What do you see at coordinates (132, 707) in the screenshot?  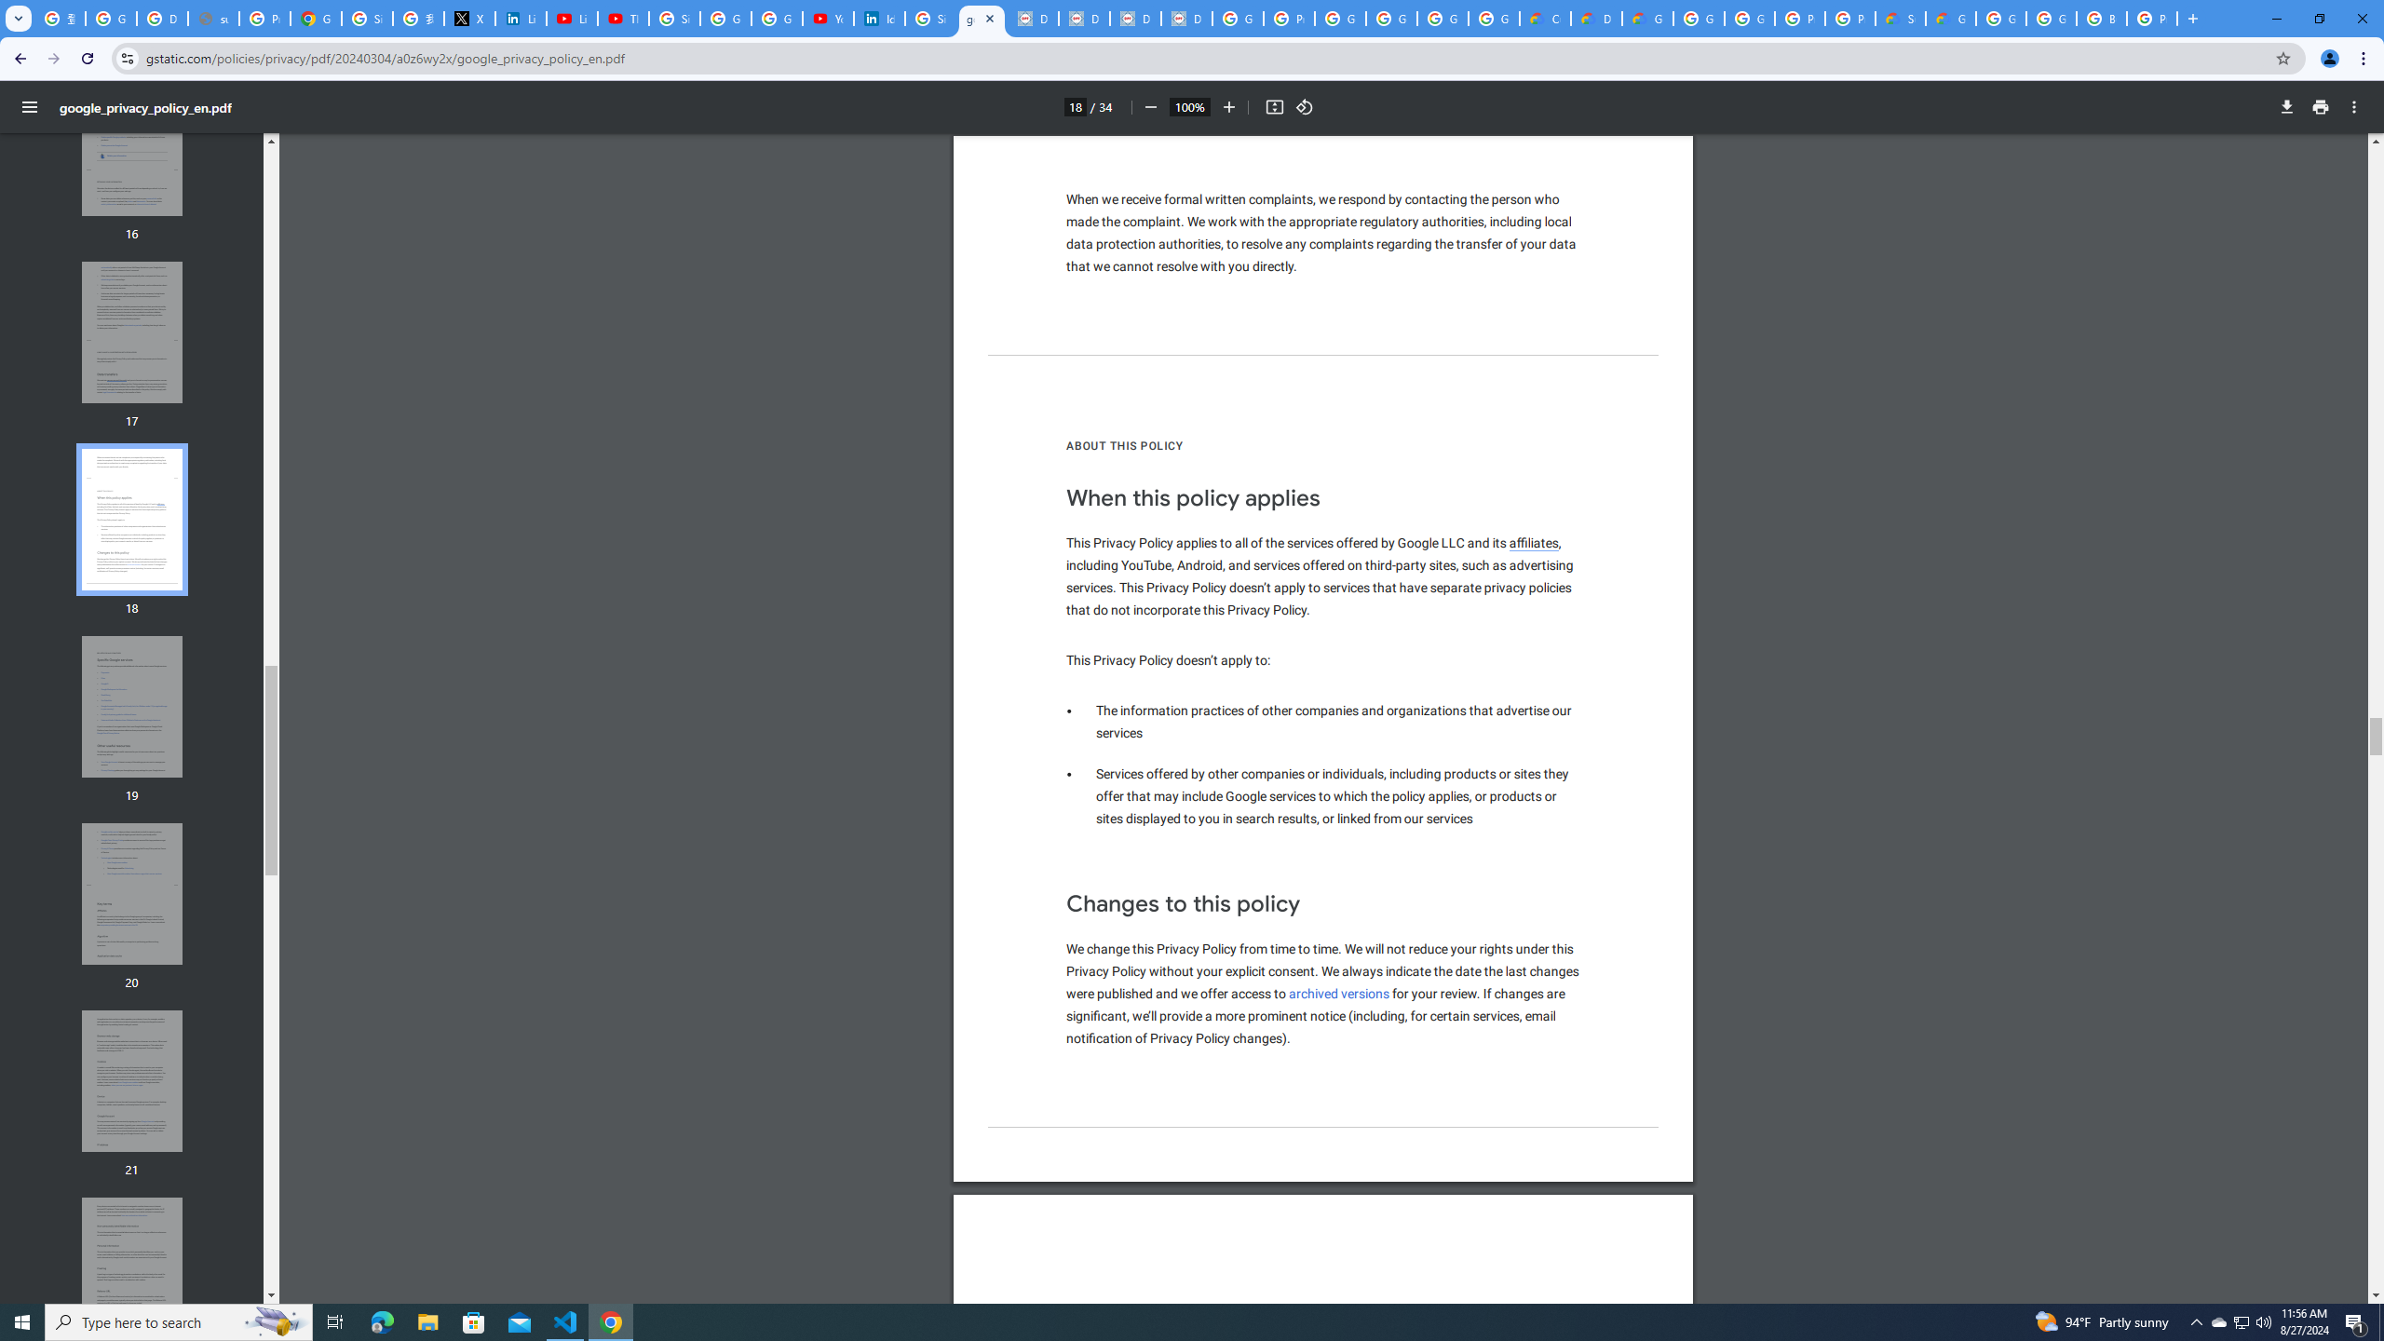 I see `Thumbnail for page 19` at bounding box center [132, 707].